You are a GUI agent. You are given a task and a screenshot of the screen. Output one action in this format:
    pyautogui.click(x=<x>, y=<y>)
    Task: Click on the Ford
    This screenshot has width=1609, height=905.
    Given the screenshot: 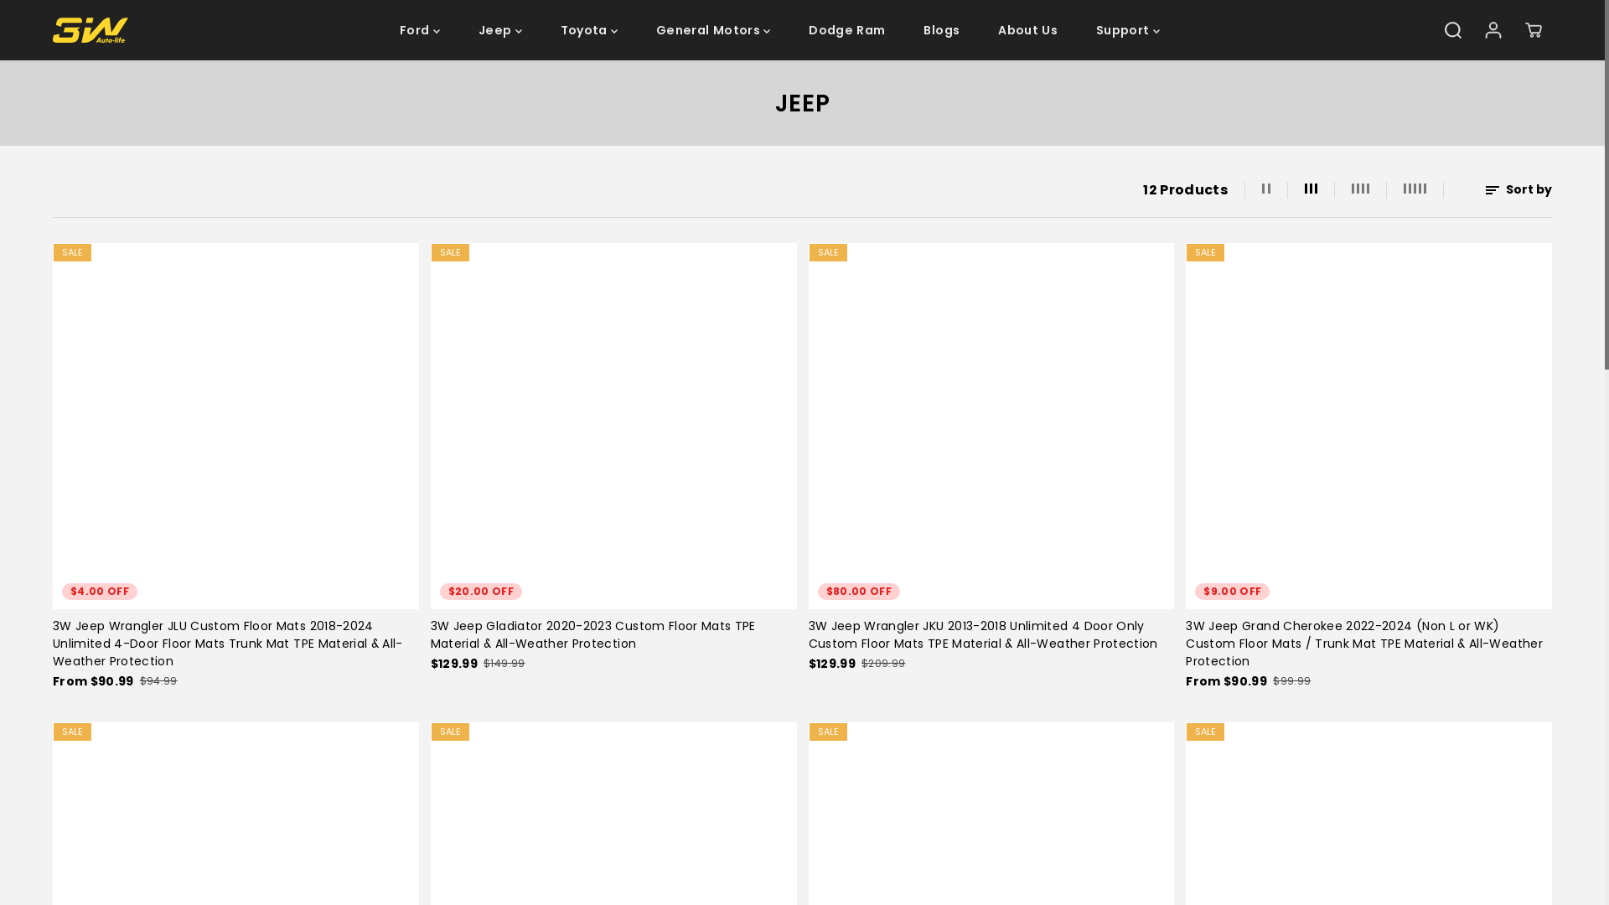 What is the action you would take?
    pyautogui.click(x=420, y=30)
    